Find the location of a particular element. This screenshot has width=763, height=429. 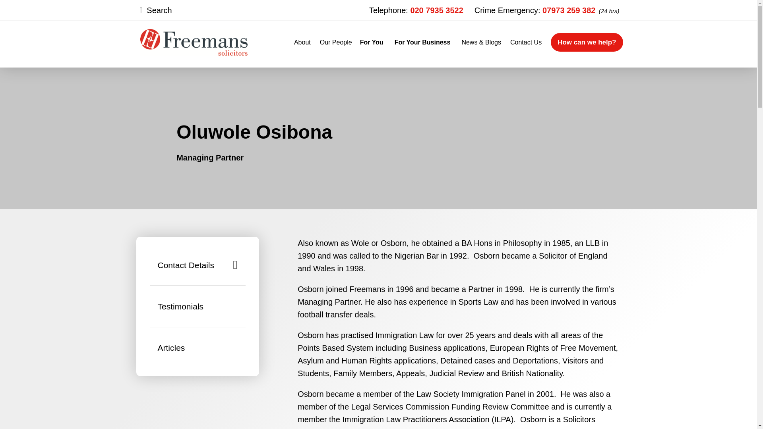

Our People is located at coordinates (335, 42).